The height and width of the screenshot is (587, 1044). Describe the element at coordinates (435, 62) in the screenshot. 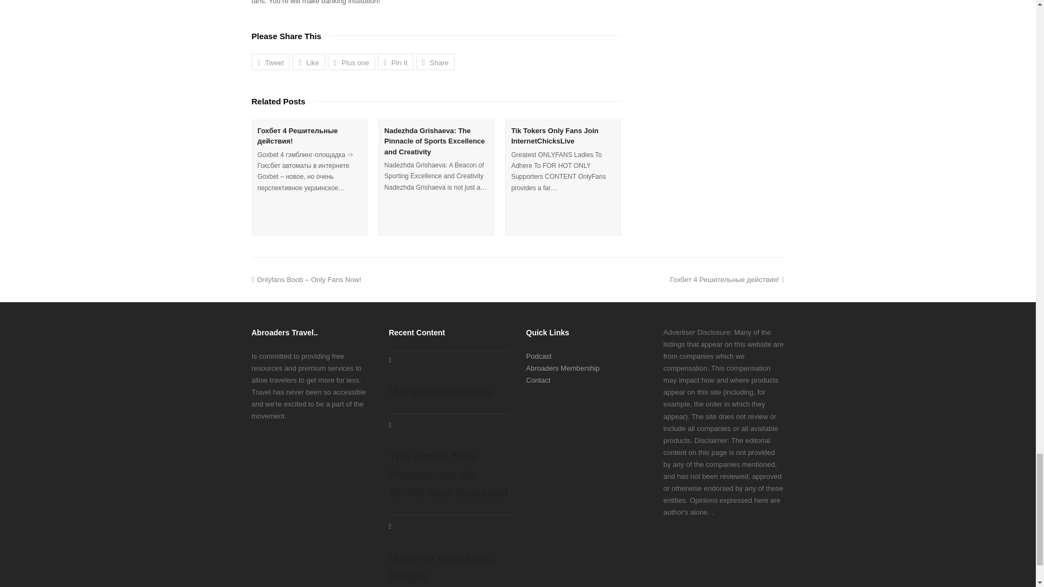

I see `Share on LinkedIn` at that location.